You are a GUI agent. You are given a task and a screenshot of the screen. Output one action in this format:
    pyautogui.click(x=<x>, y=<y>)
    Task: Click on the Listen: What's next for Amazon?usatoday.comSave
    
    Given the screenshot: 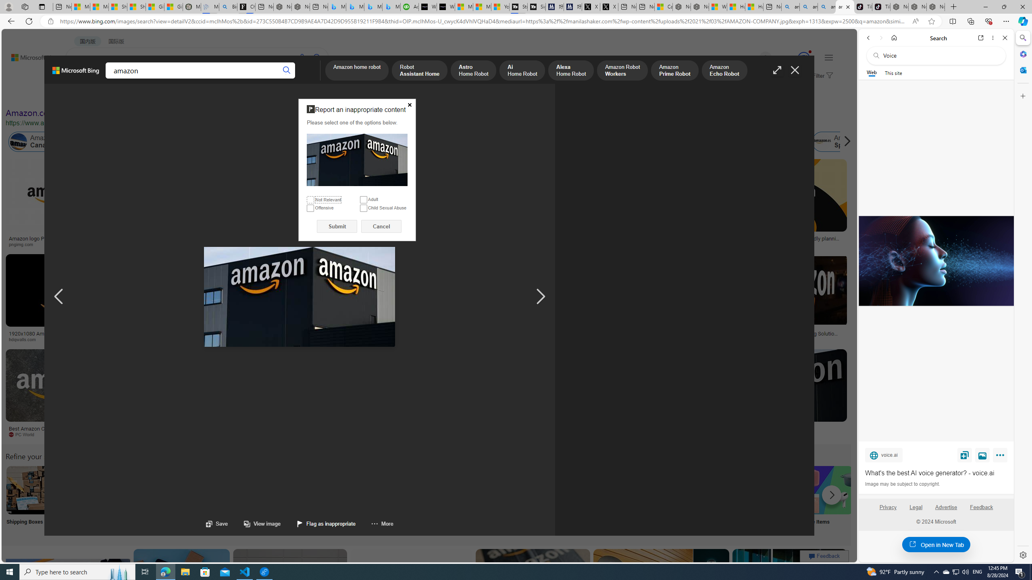 What is the action you would take?
    pyautogui.click(x=288, y=205)
    